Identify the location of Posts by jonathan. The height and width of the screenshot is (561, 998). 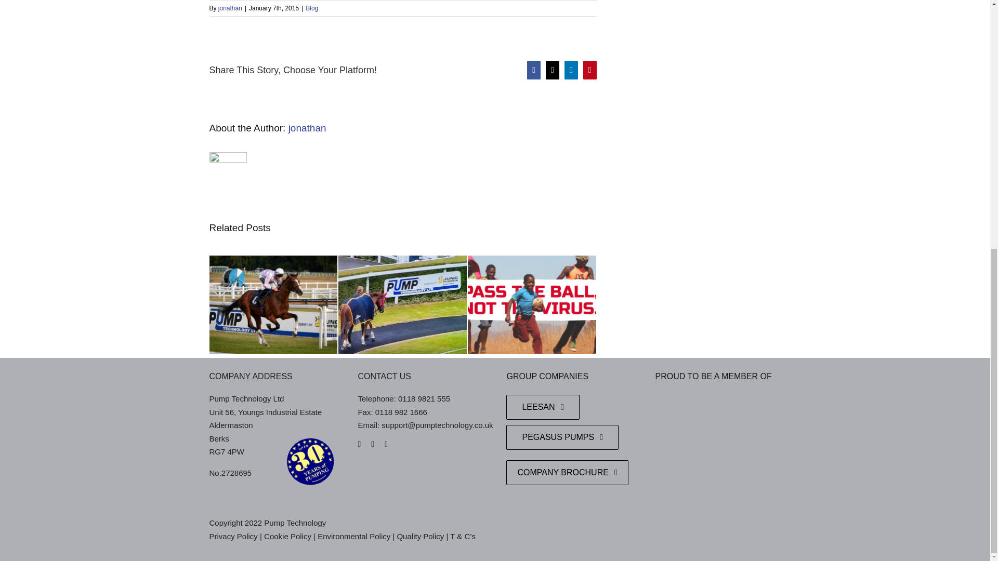
(230, 8).